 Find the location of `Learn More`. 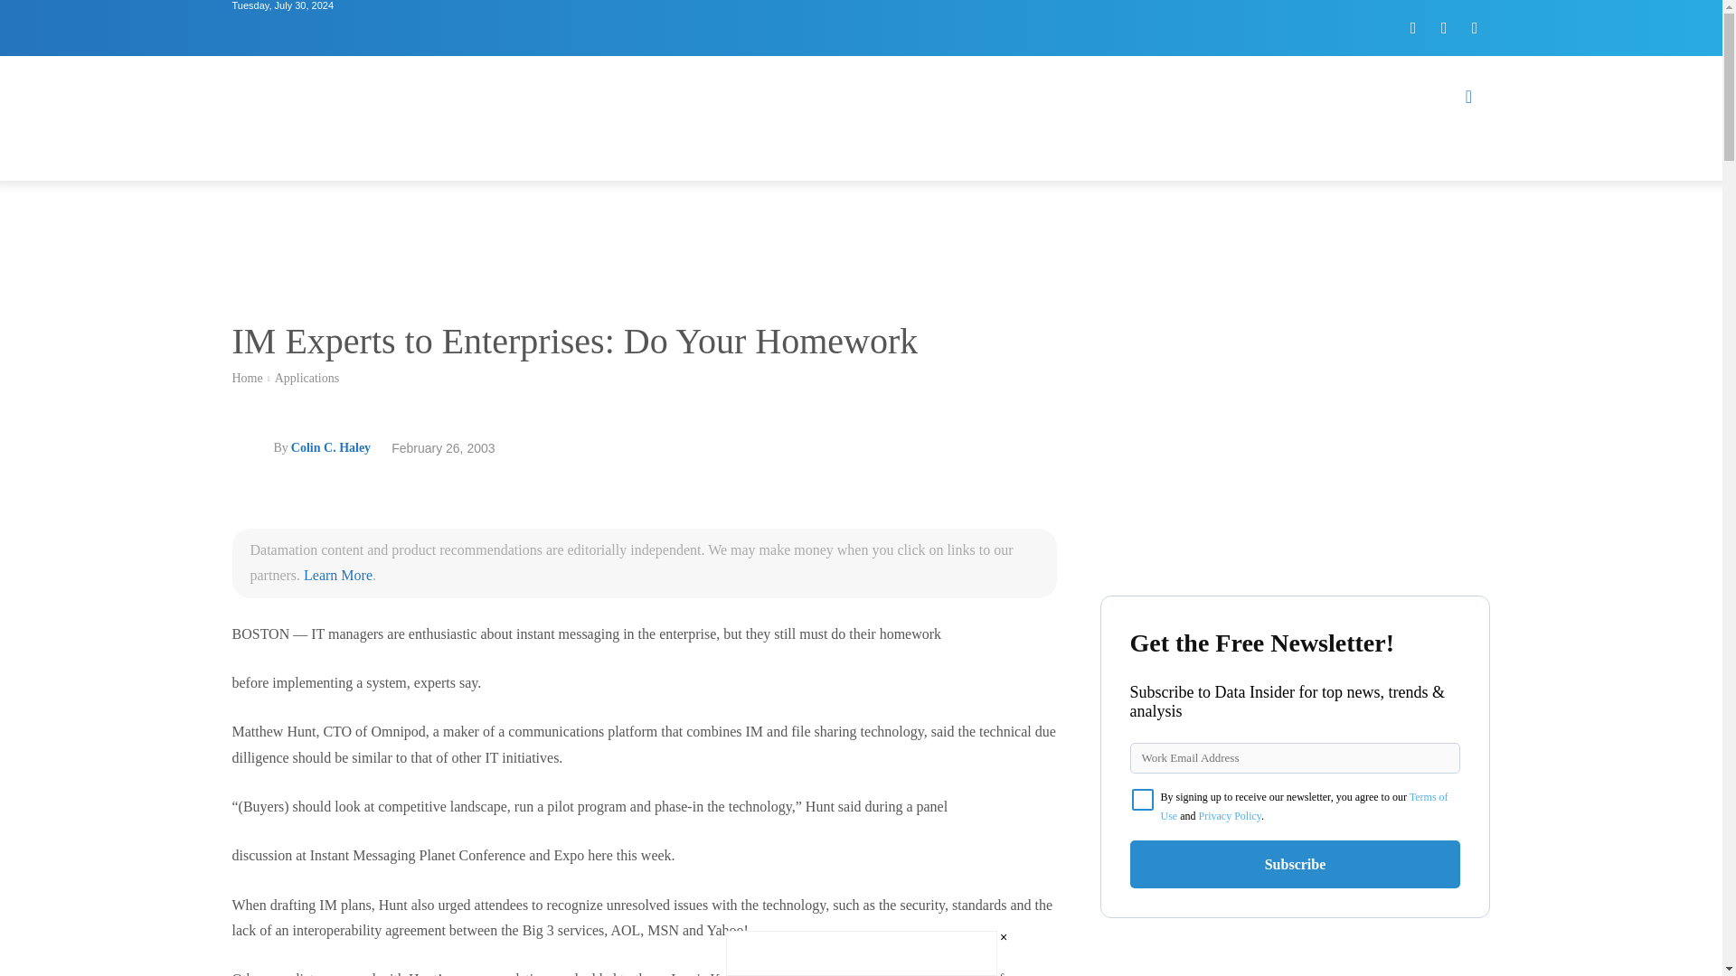

Learn More is located at coordinates (338, 575).